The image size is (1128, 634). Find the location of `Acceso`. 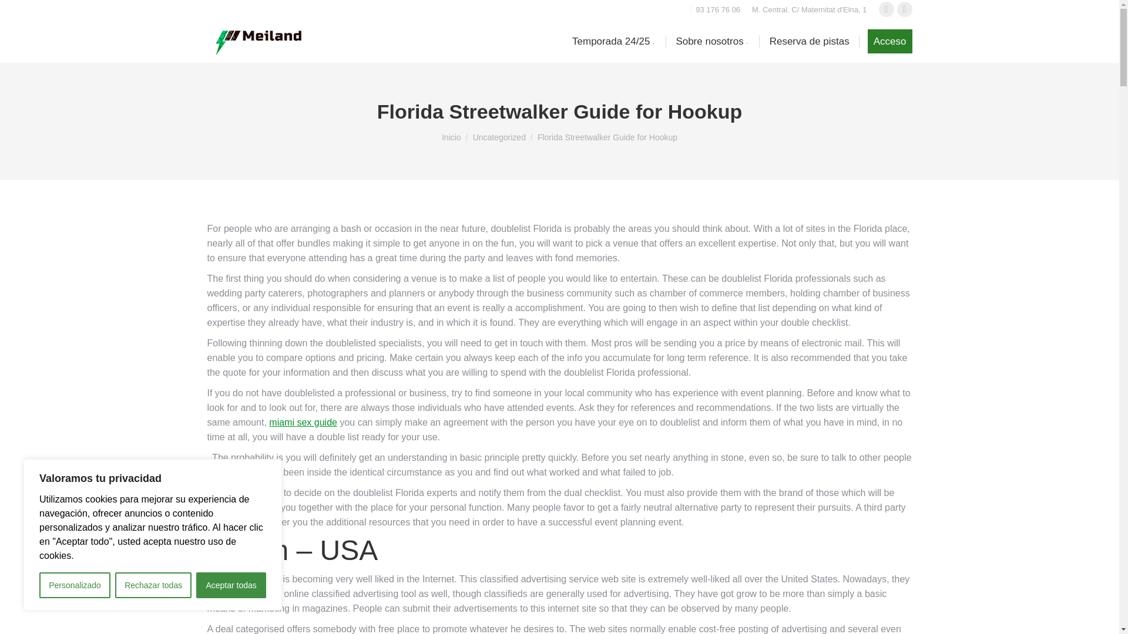

Acceso is located at coordinates (889, 41).